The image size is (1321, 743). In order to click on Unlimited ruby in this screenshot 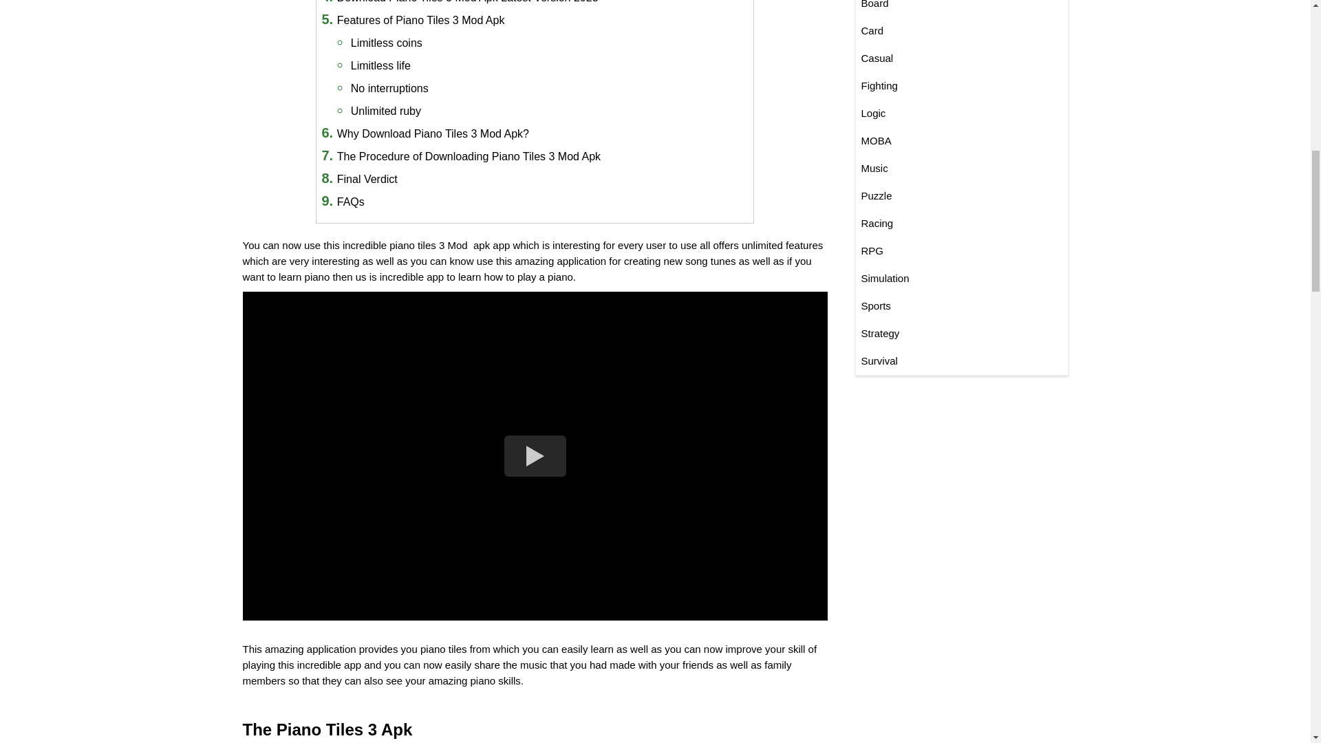, I will do `click(386, 111)`.